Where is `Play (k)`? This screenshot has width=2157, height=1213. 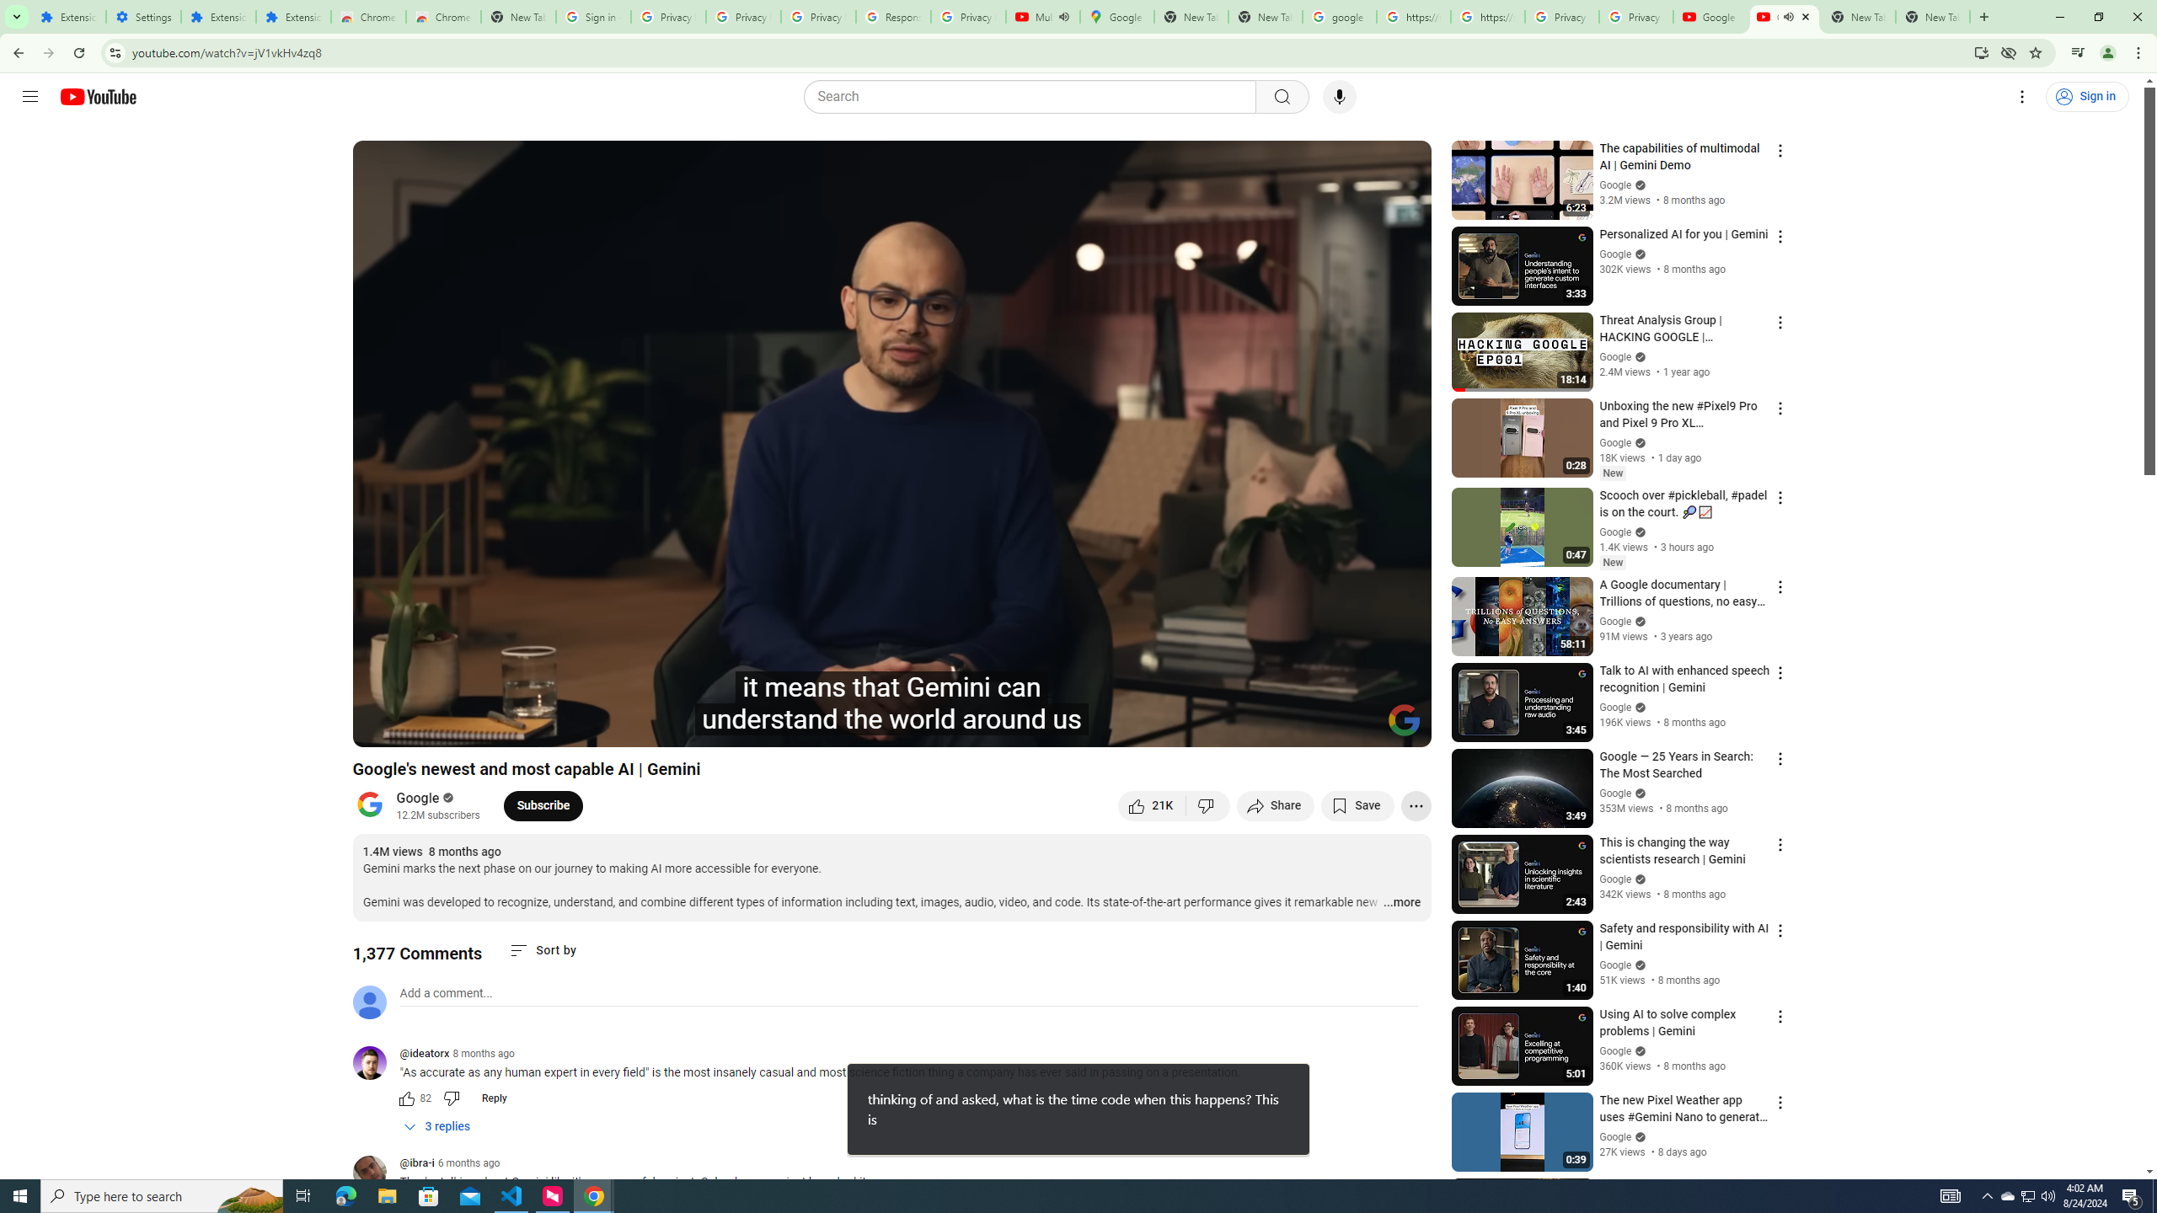
Play (k) is located at coordinates (382, 727).